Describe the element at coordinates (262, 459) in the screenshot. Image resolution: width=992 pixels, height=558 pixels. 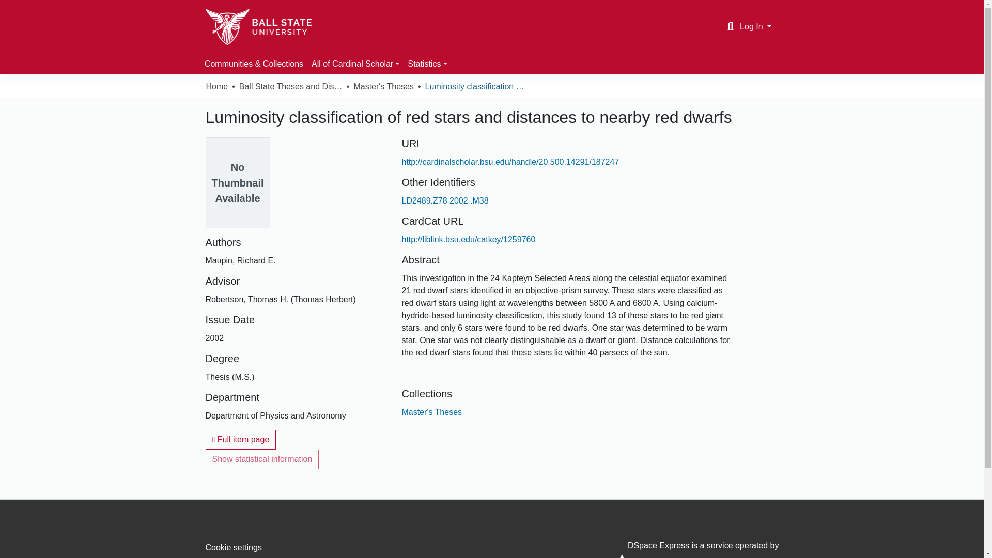
I see `Show statistical information` at that location.